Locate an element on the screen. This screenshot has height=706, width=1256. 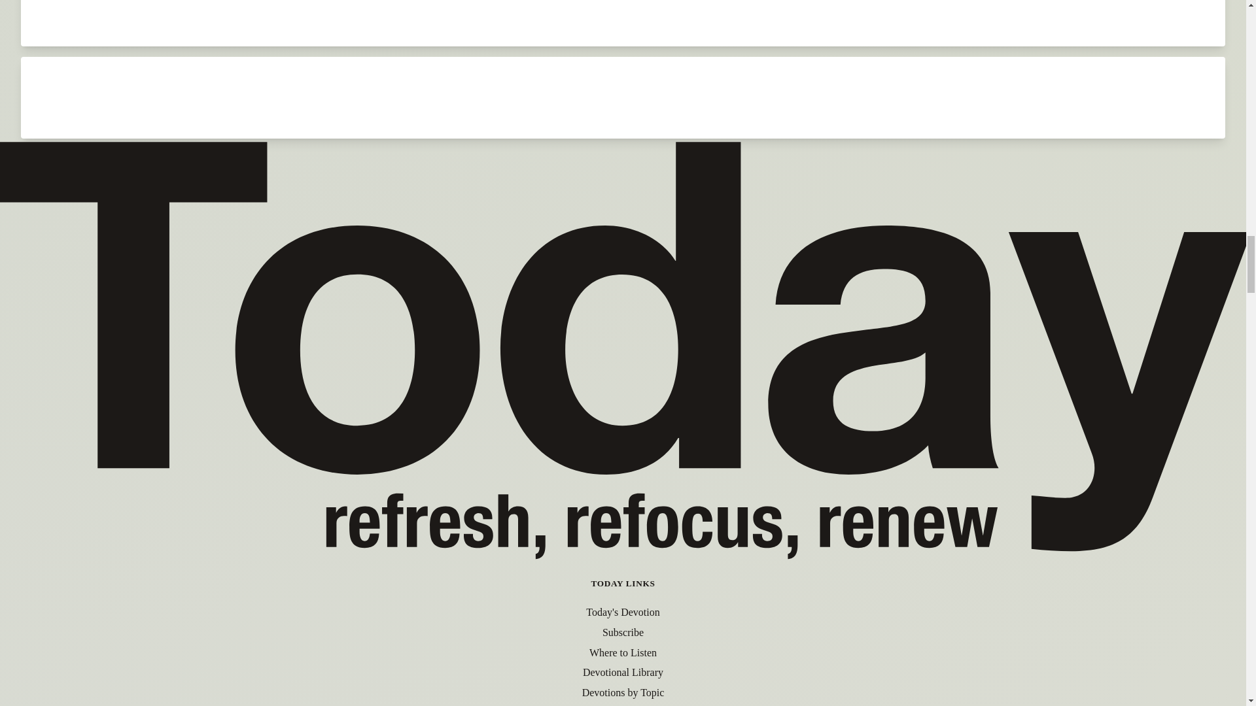
Devotional Library is located at coordinates (623, 672).